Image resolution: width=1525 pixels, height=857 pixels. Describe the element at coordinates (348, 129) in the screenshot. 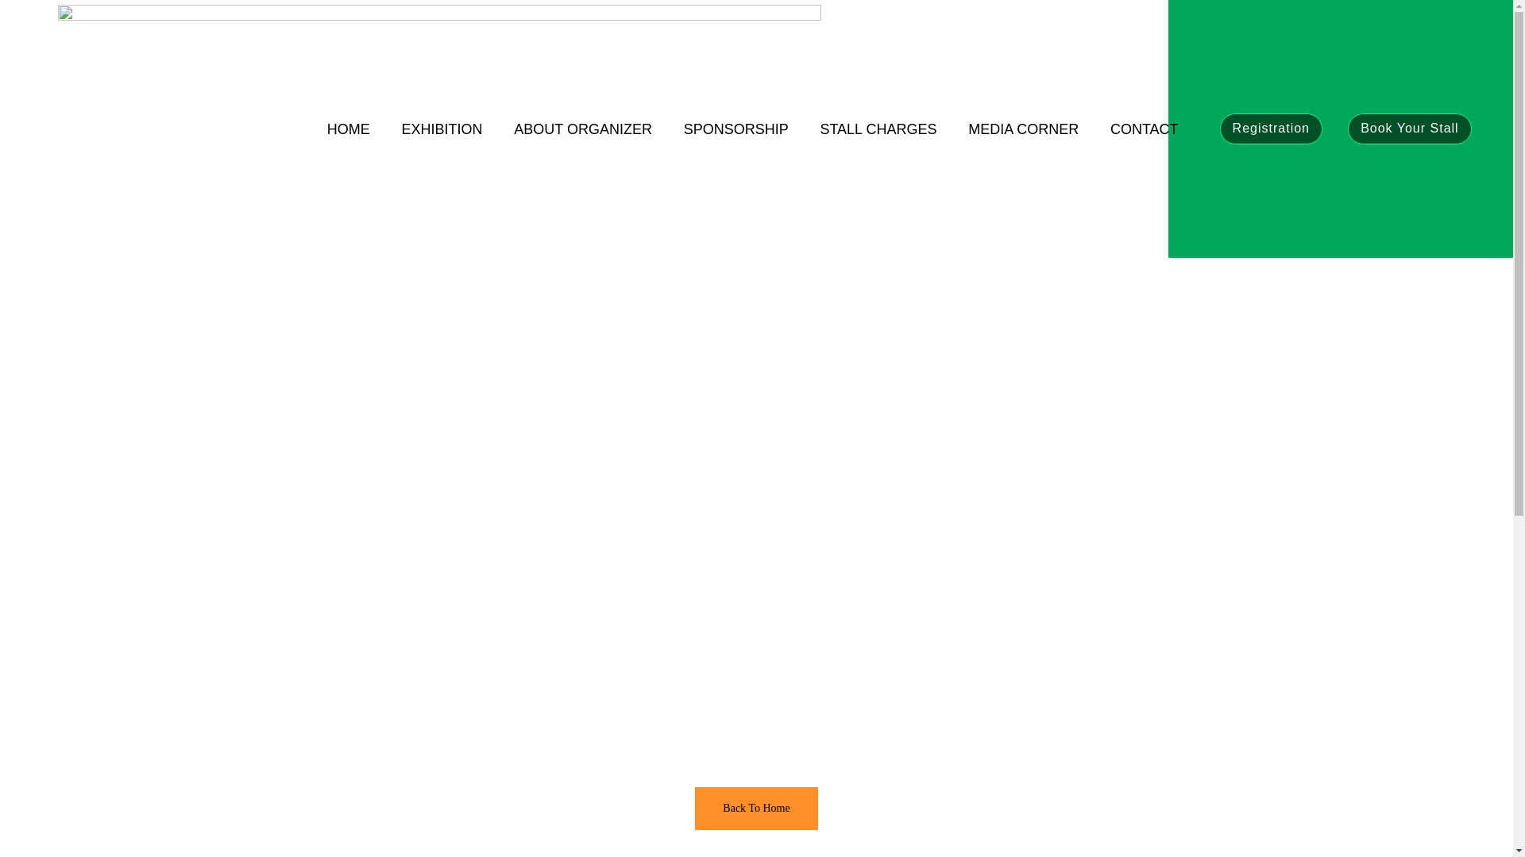

I see `HOME` at that location.